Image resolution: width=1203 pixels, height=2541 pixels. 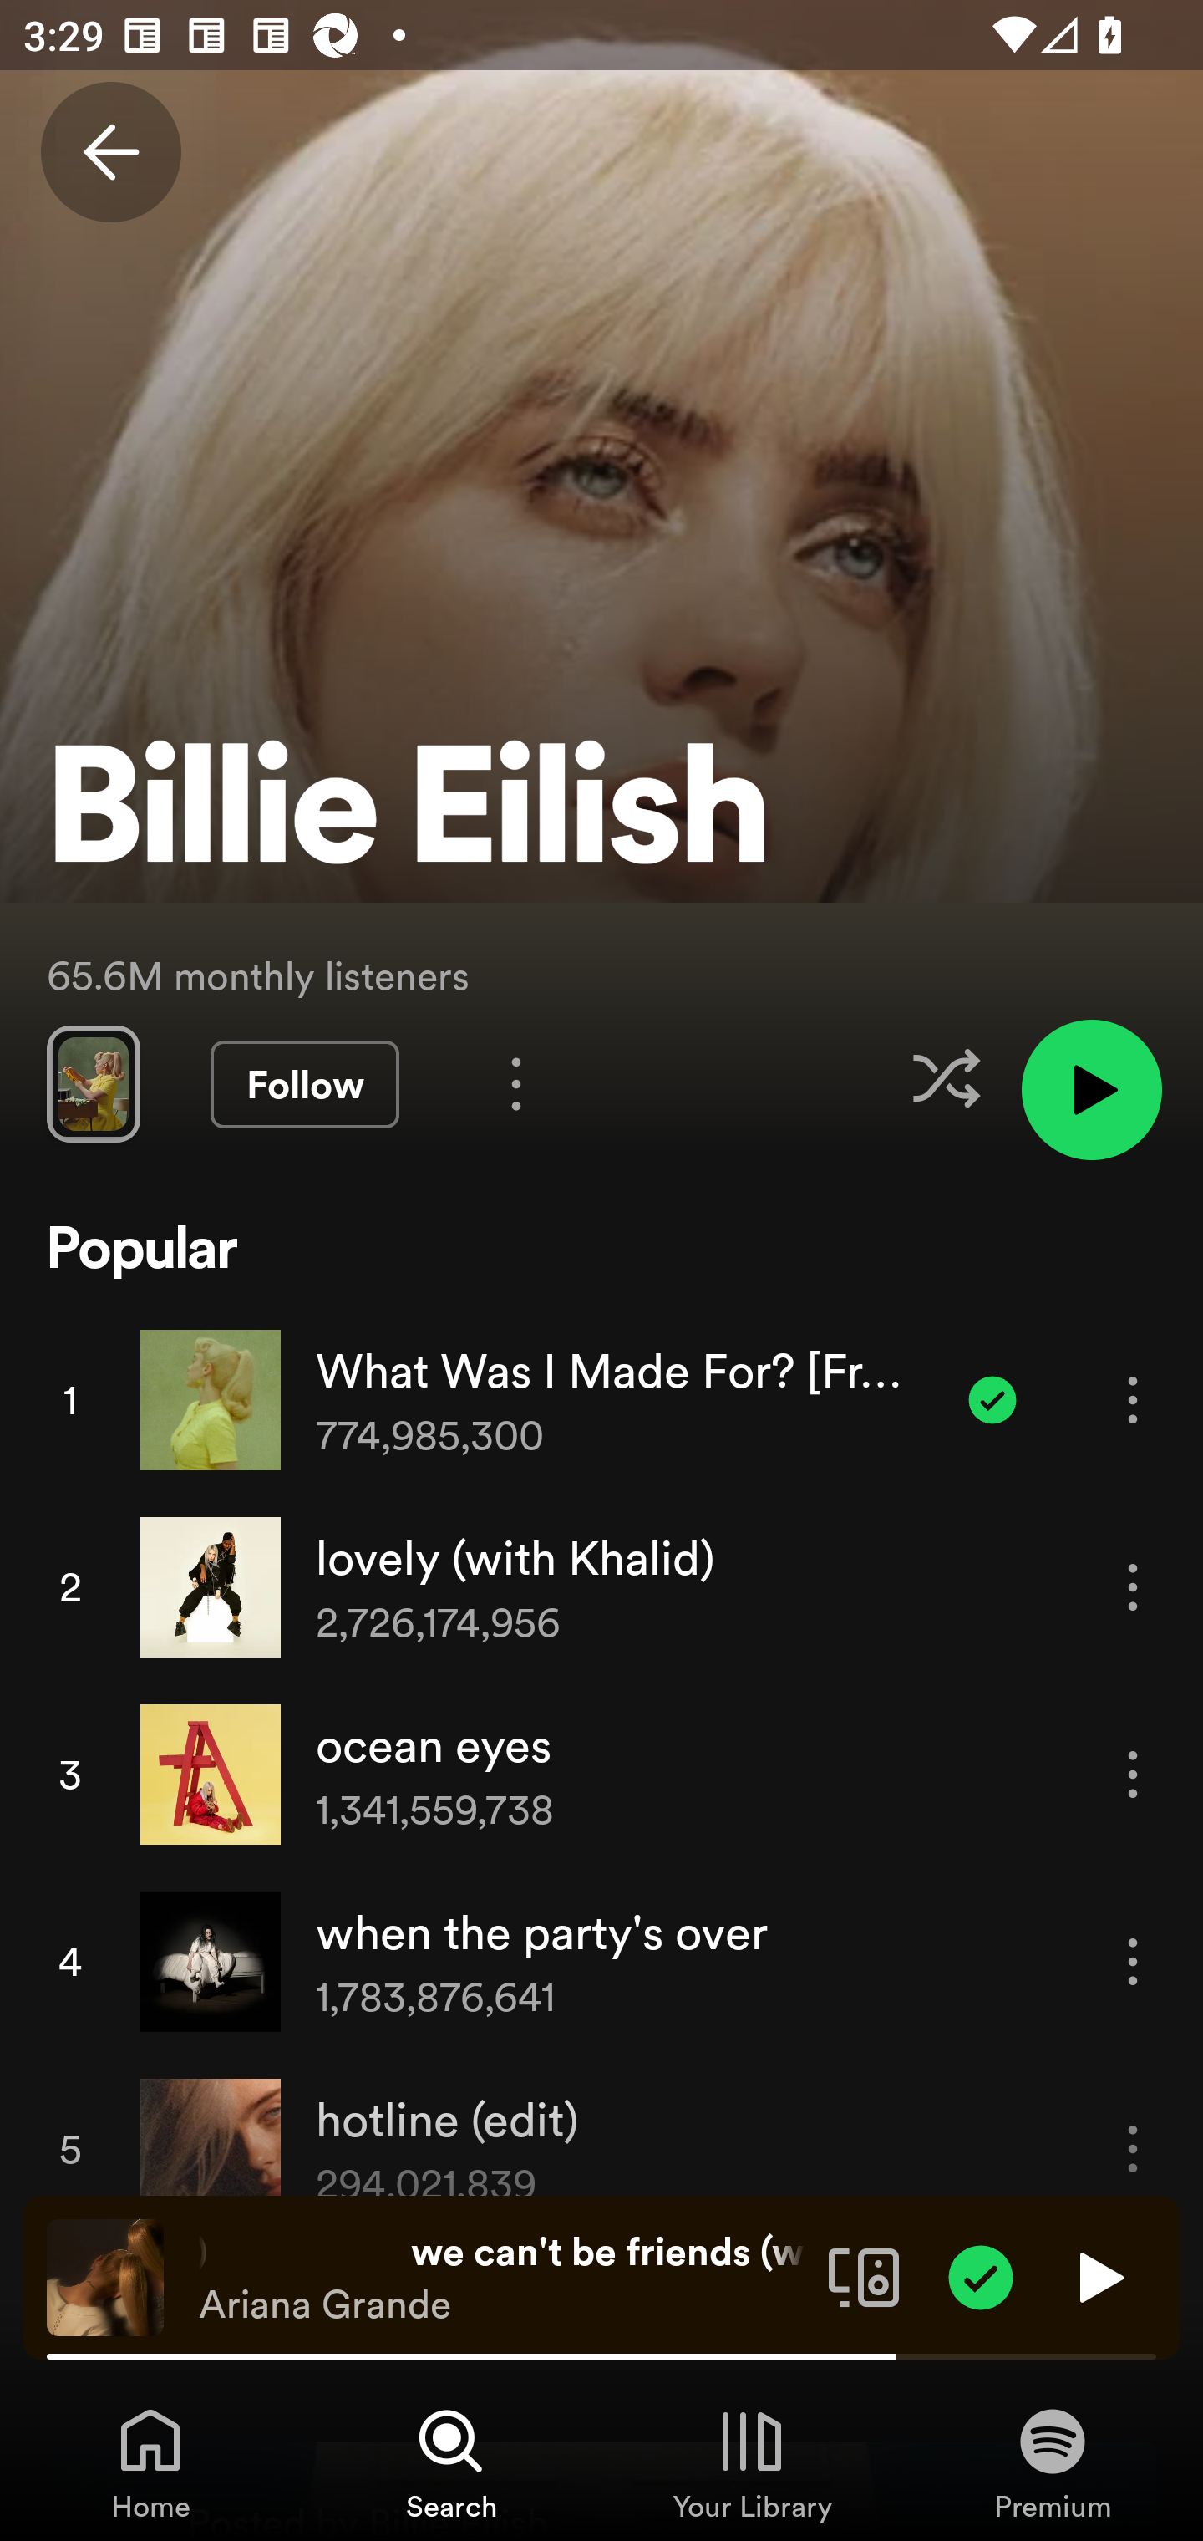 What do you see at coordinates (1133, 1586) in the screenshot?
I see `More options for song lovely (with Khalid)` at bounding box center [1133, 1586].